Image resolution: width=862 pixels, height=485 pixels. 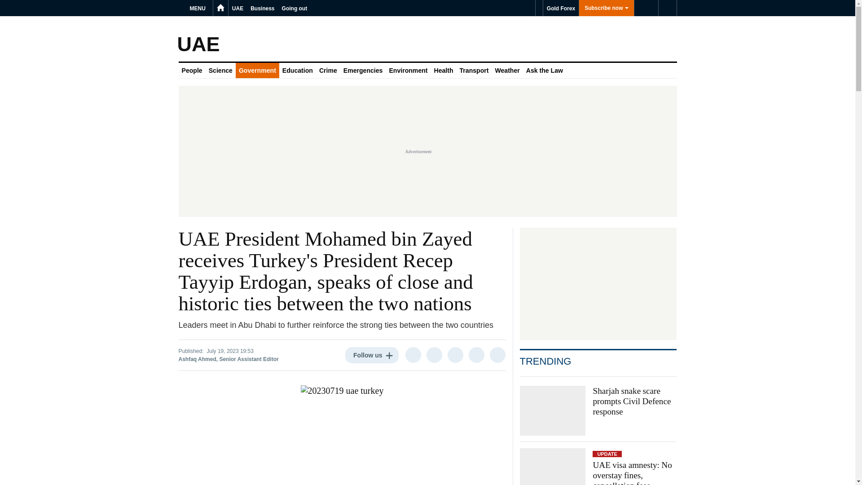 What do you see at coordinates (237, 8) in the screenshot?
I see `UAE` at bounding box center [237, 8].